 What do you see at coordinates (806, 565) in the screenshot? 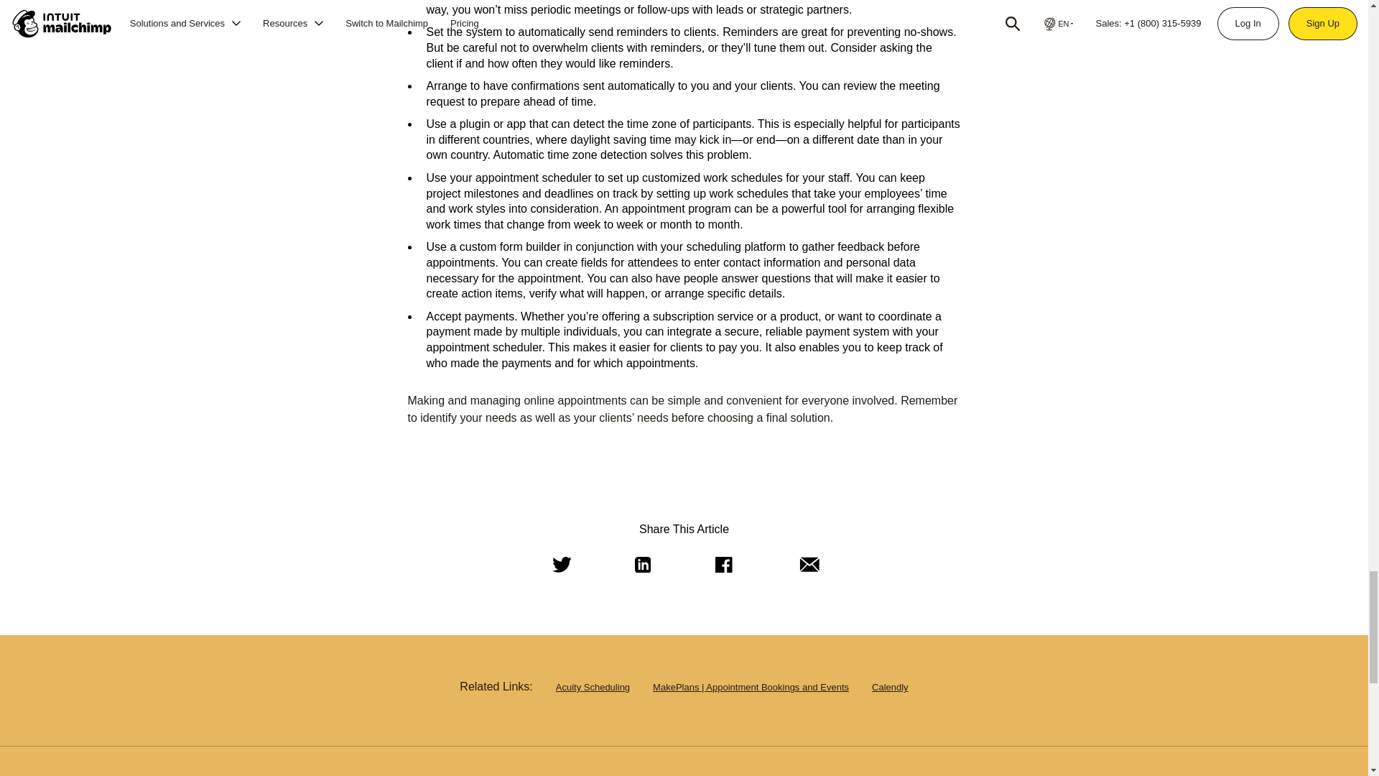
I see `Email this article` at bounding box center [806, 565].